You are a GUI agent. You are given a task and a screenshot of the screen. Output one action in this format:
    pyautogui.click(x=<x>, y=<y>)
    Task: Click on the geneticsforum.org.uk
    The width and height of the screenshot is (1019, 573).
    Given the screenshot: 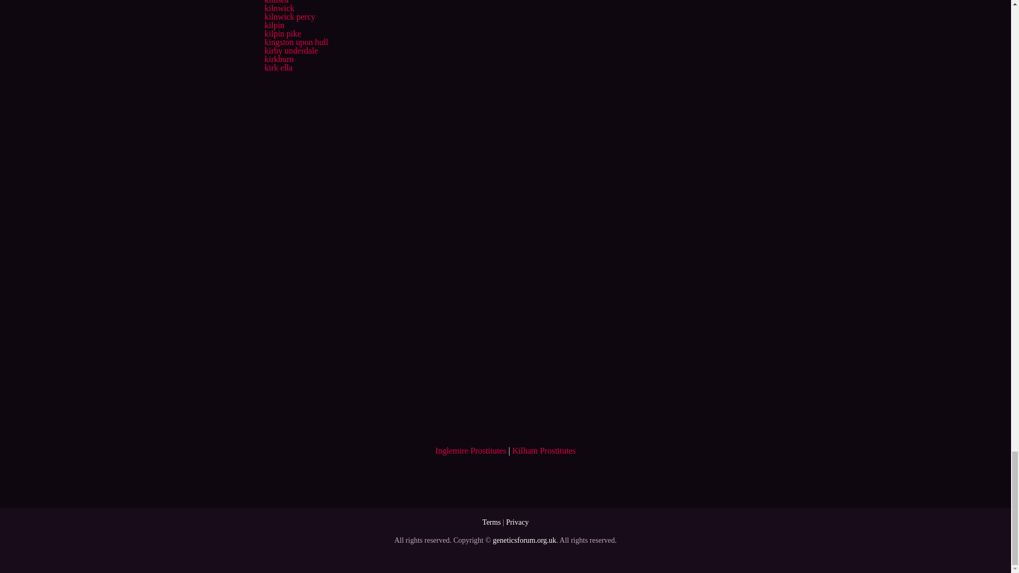 What is the action you would take?
    pyautogui.click(x=524, y=540)
    